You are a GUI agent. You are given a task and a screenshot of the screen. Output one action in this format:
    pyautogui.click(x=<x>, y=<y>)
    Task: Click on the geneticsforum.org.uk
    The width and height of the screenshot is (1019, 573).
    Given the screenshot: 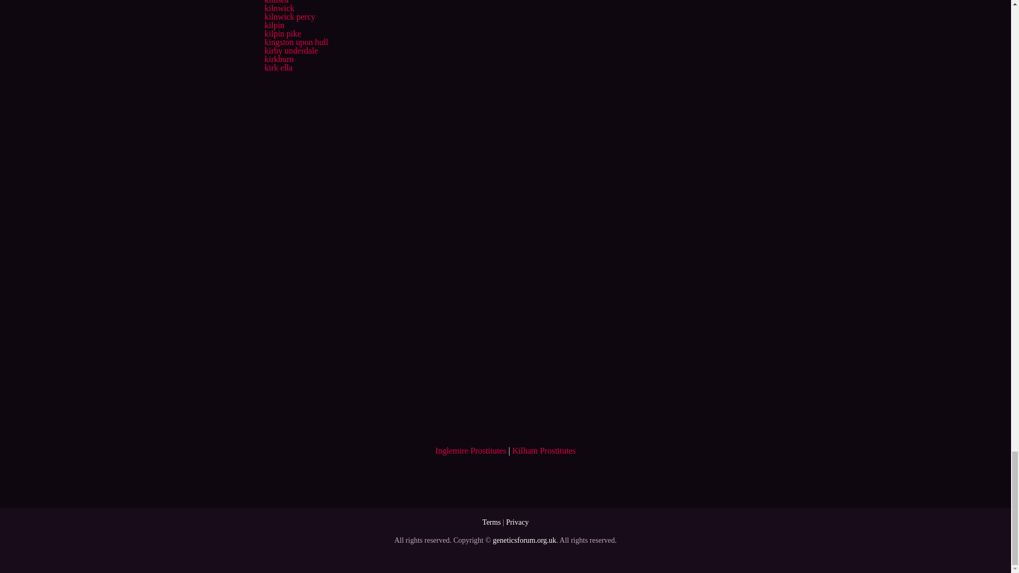 What is the action you would take?
    pyautogui.click(x=524, y=540)
    